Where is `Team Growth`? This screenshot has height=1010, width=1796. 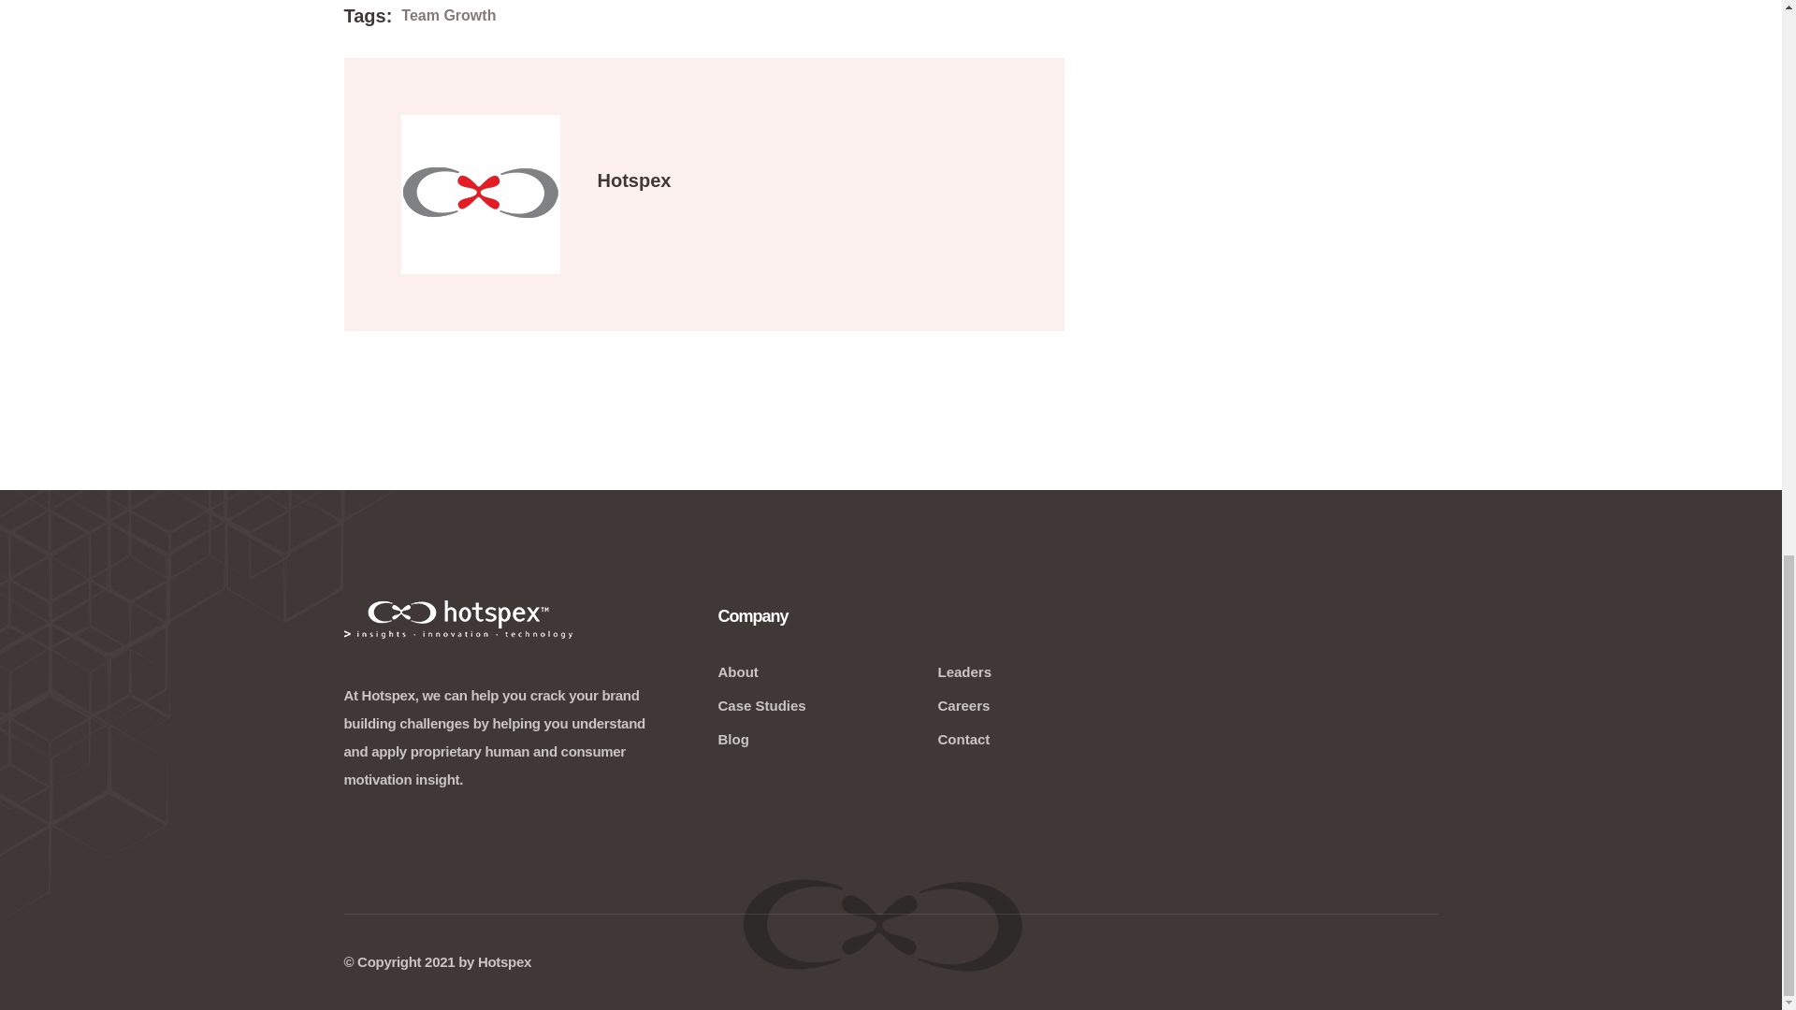 Team Growth is located at coordinates (447, 16).